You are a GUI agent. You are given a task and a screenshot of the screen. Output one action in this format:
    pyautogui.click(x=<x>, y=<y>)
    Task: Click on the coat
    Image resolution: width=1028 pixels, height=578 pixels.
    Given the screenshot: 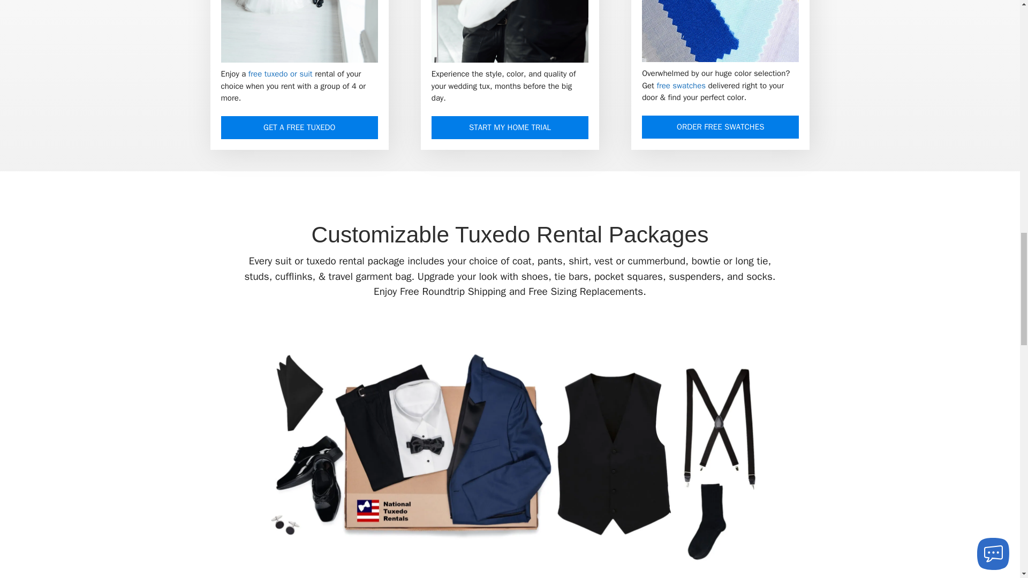 What is the action you would take?
    pyautogui.click(x=521, y=261)
    